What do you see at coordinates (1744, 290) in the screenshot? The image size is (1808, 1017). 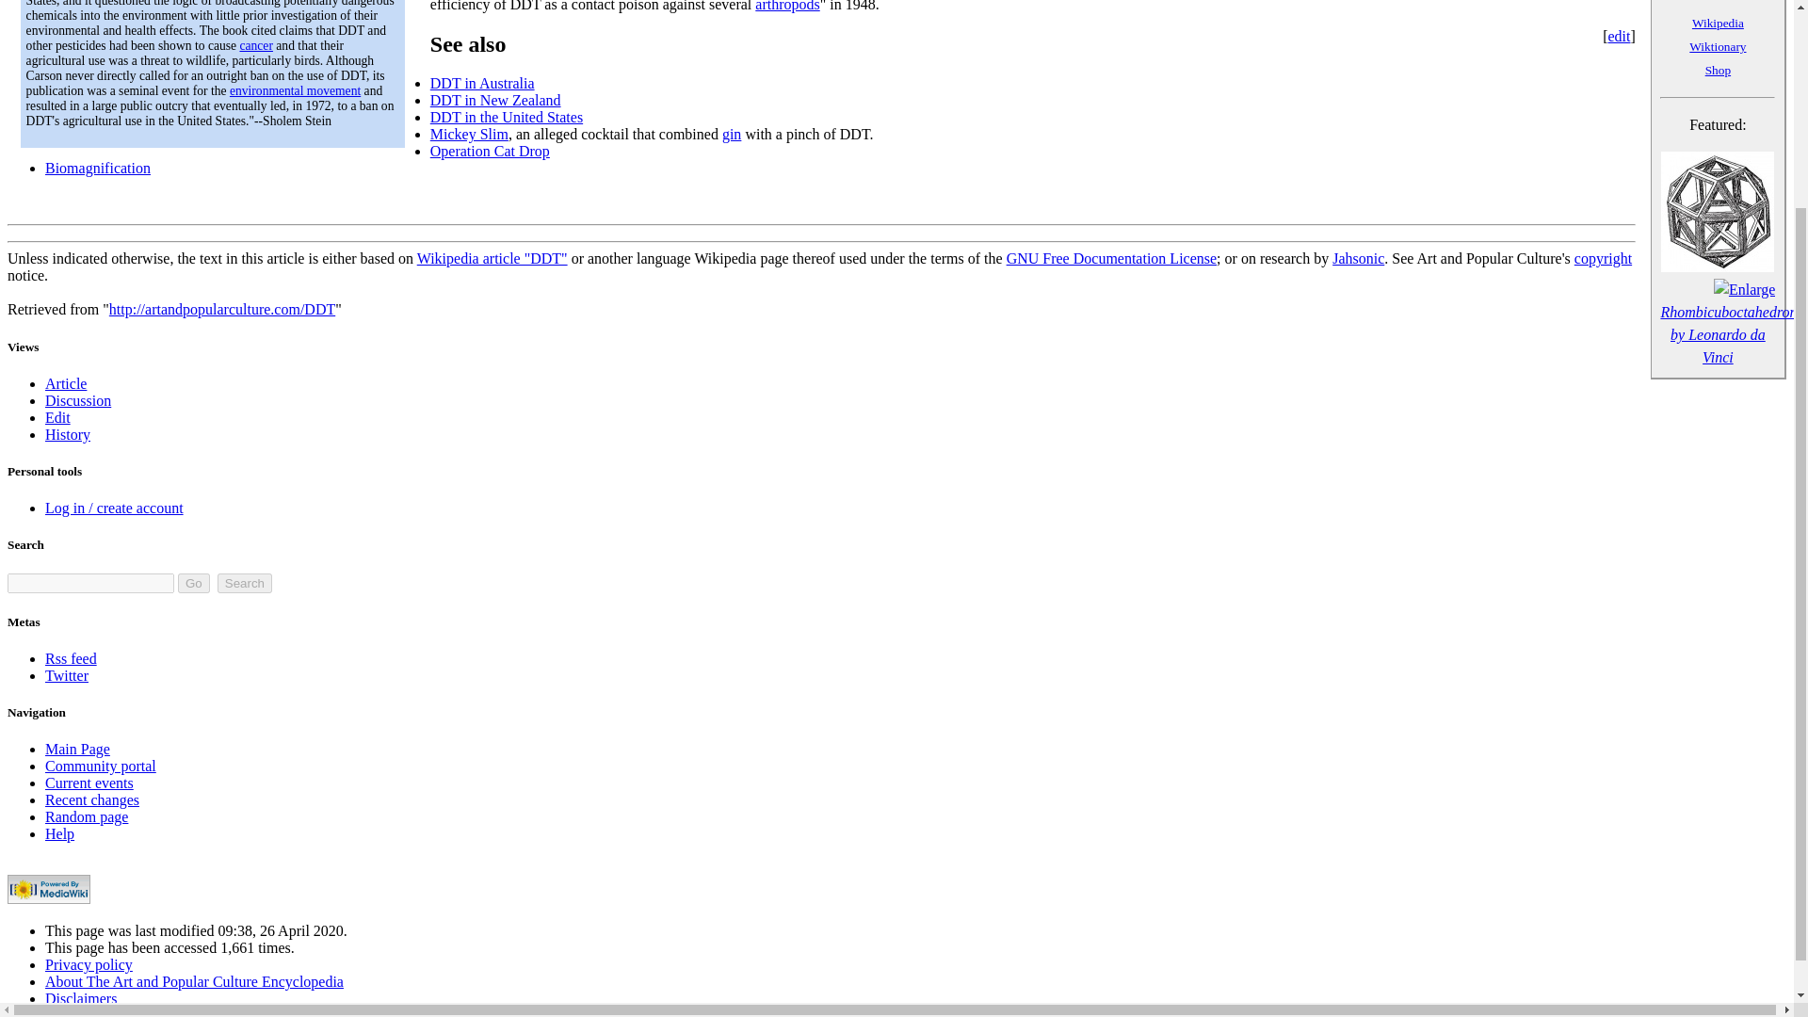 I see `Enlarge` at bounding box center [1744, 290].